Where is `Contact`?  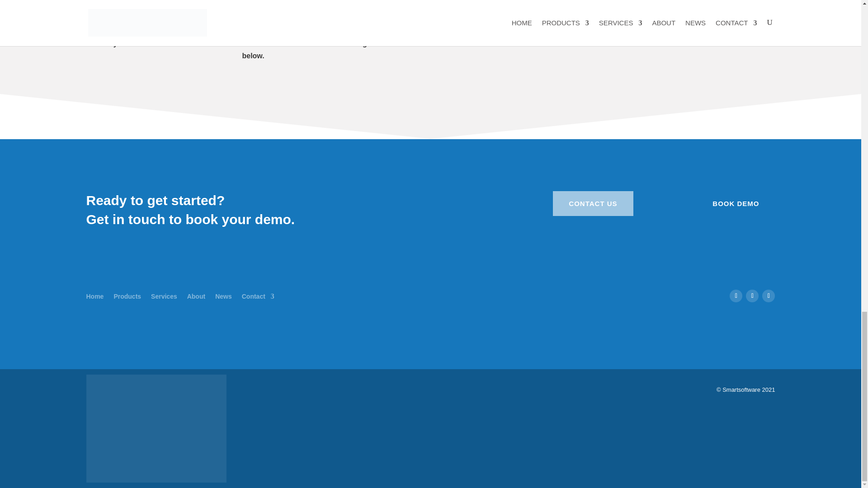 Contact is located at coordinates (258, 295).